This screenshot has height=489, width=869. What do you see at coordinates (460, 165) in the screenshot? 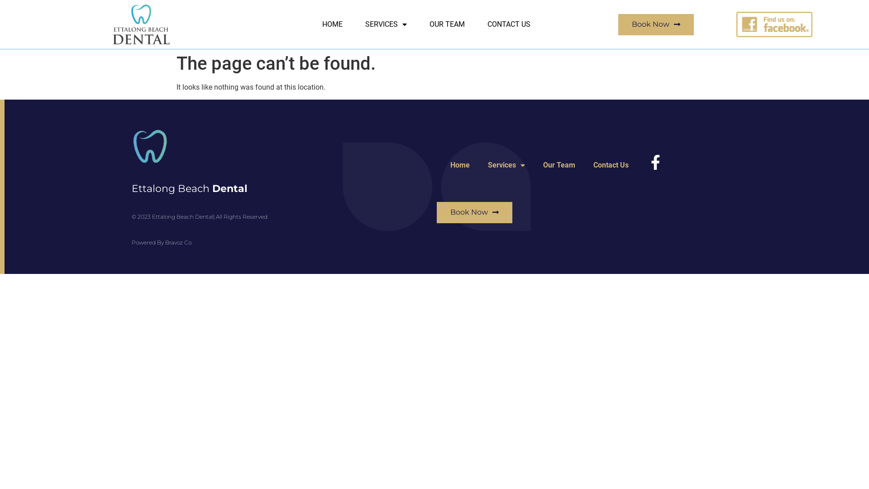
I see `Home` at bounding box center [460, 165].